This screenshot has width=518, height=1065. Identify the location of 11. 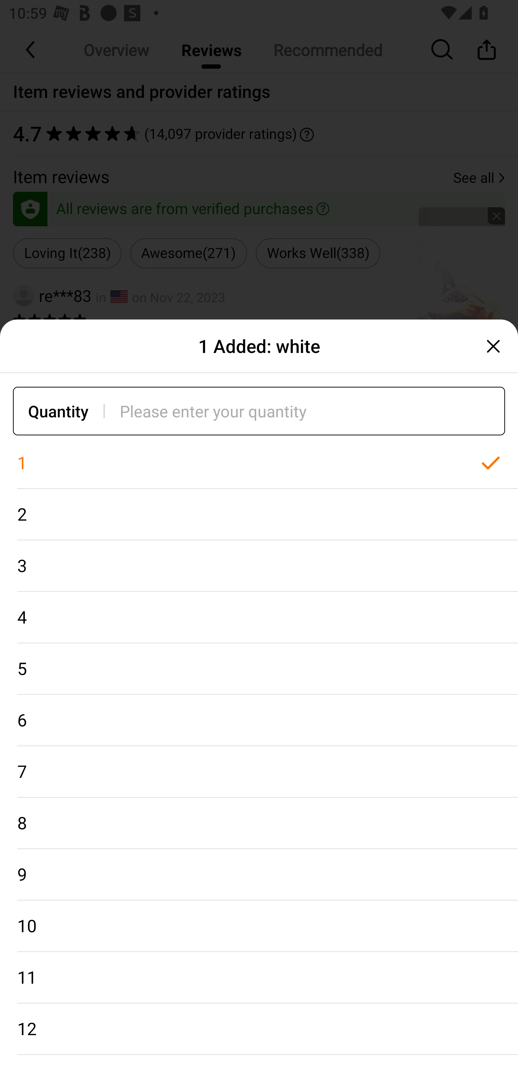
(259, 978).